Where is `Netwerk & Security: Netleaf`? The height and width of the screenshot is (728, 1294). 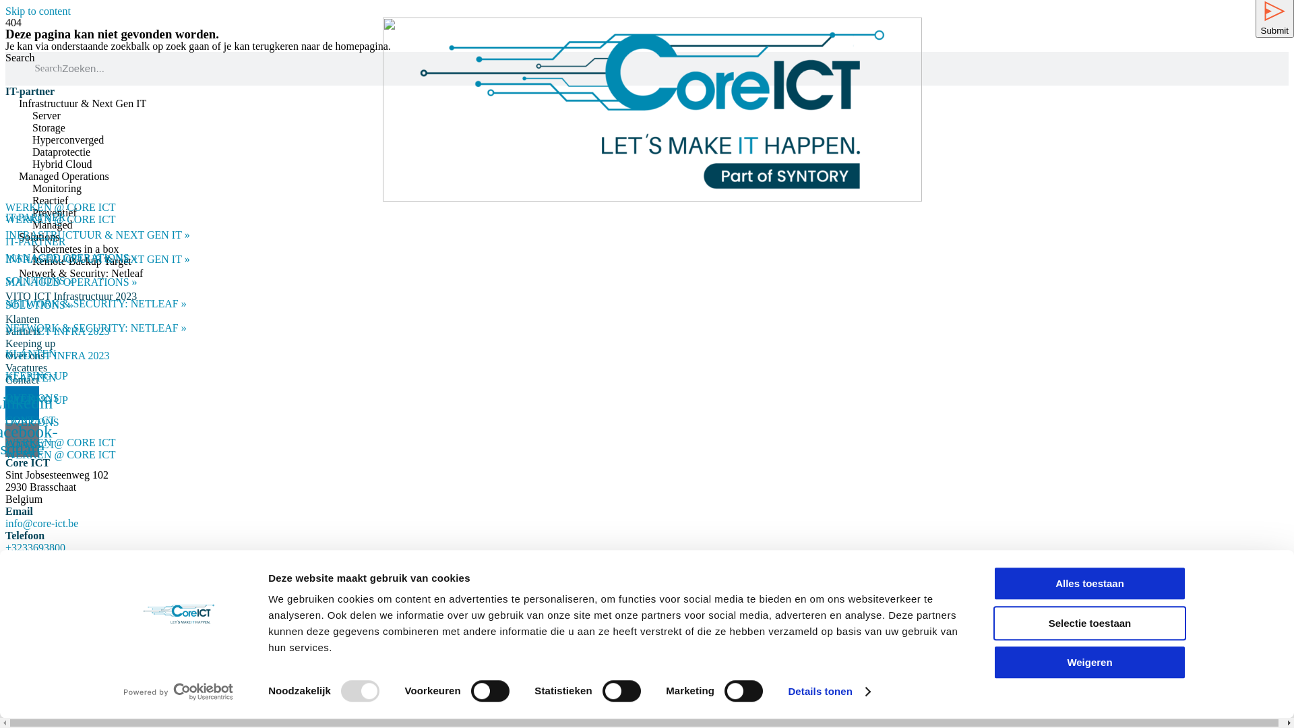
Netwerk & Security: Netleaf is located at coordinates (81, 274).